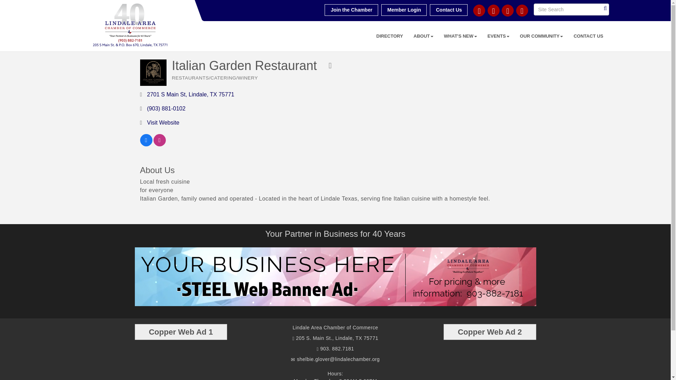 This screenshot has height=380, width=676. Describe the element at coordinates (449, 10) in the screenshot. I see `Contact Us` at that location.